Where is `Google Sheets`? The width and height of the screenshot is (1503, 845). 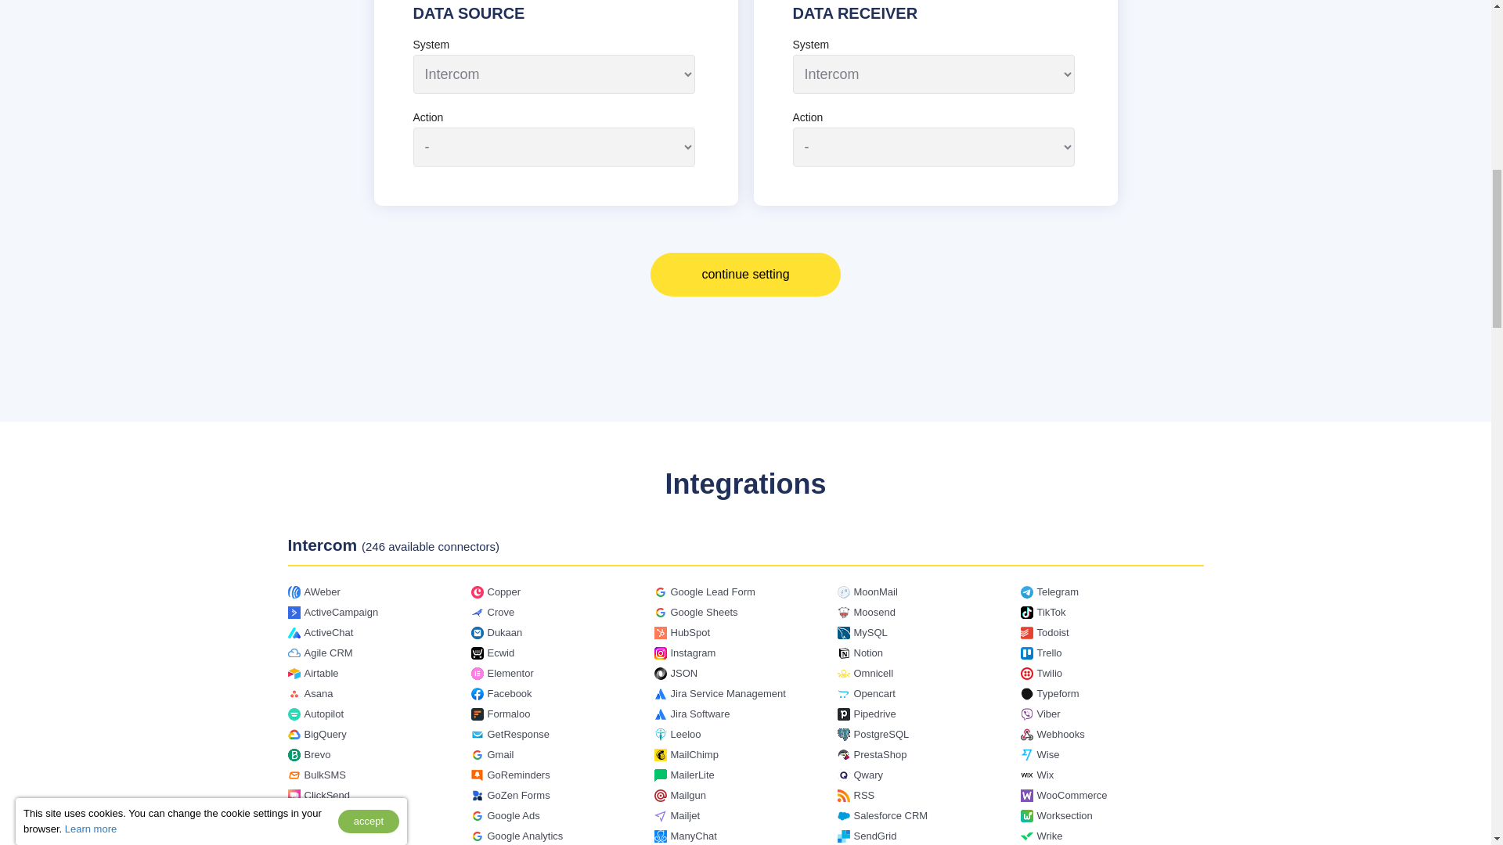
Google Sheets is located at coordinates (704, 612).